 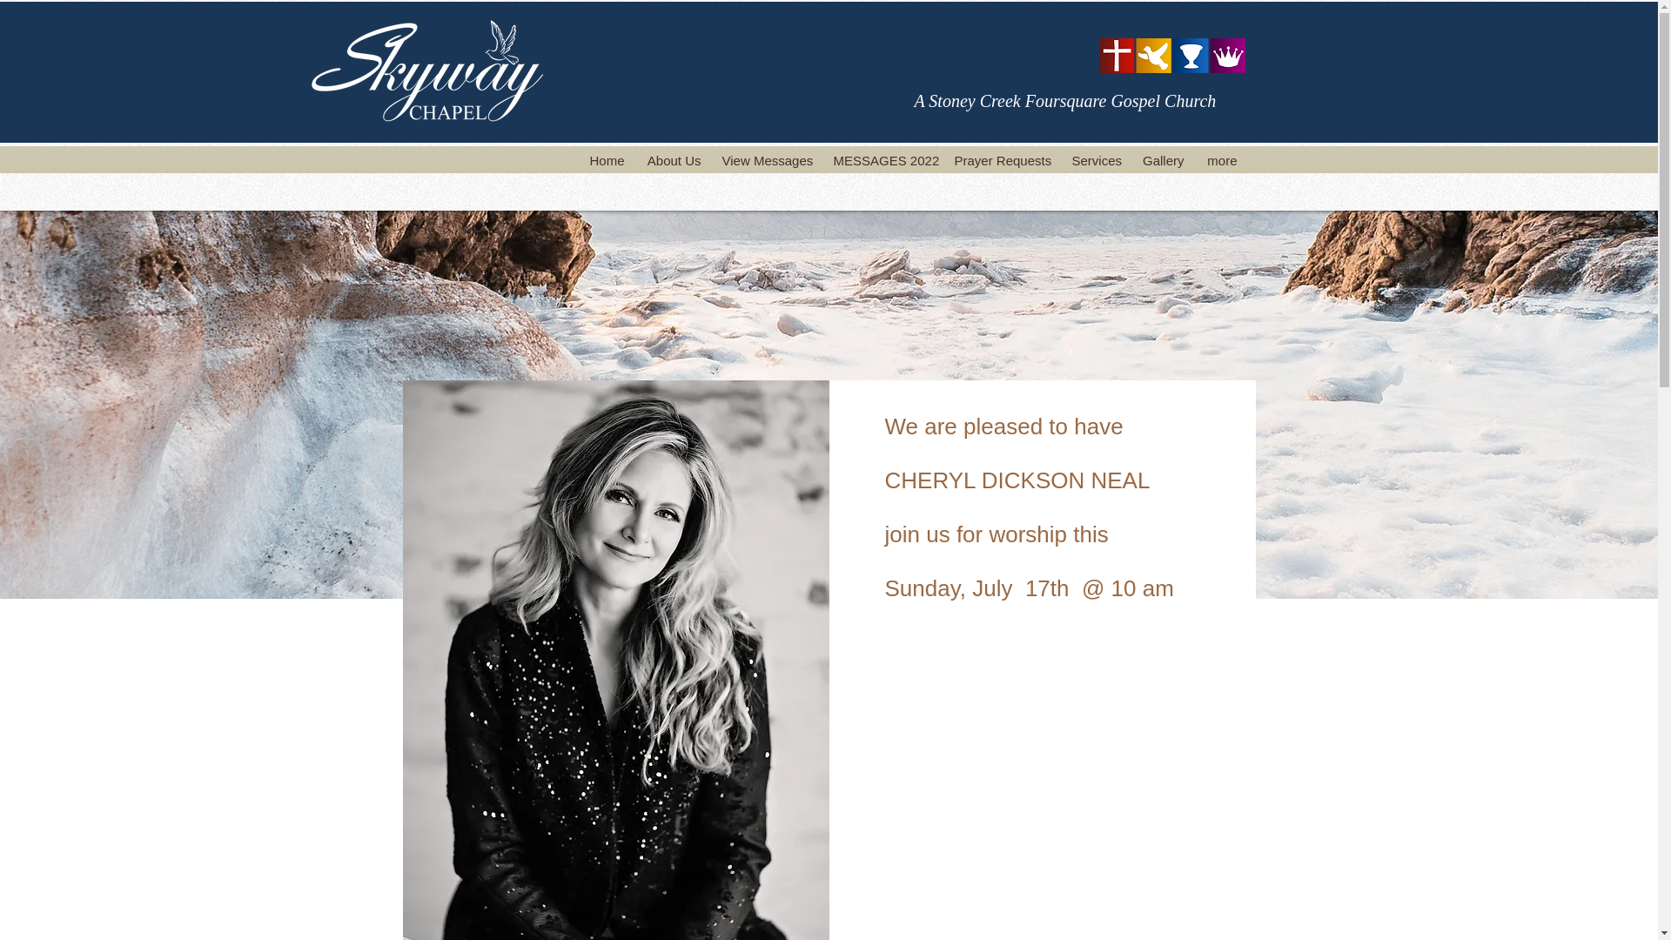 I want to click on foursquare-logo.png, so click(x=1171, y=56).